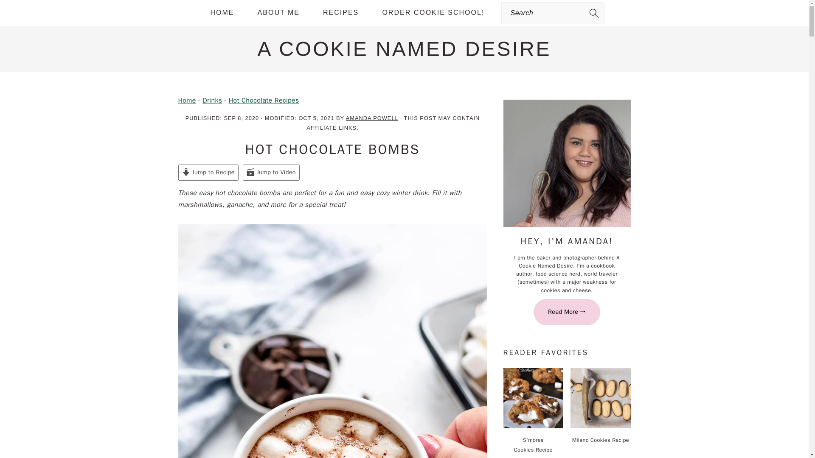  What do you see at coordinates (372, 118) in the screenshot?
I see `AMANDA POWELL` at bounding box center [372, 118].